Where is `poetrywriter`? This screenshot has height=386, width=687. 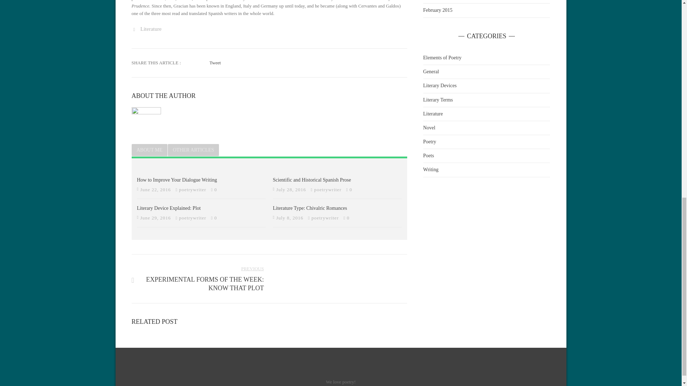
poetrywriter is located at coordinates (215, 63).